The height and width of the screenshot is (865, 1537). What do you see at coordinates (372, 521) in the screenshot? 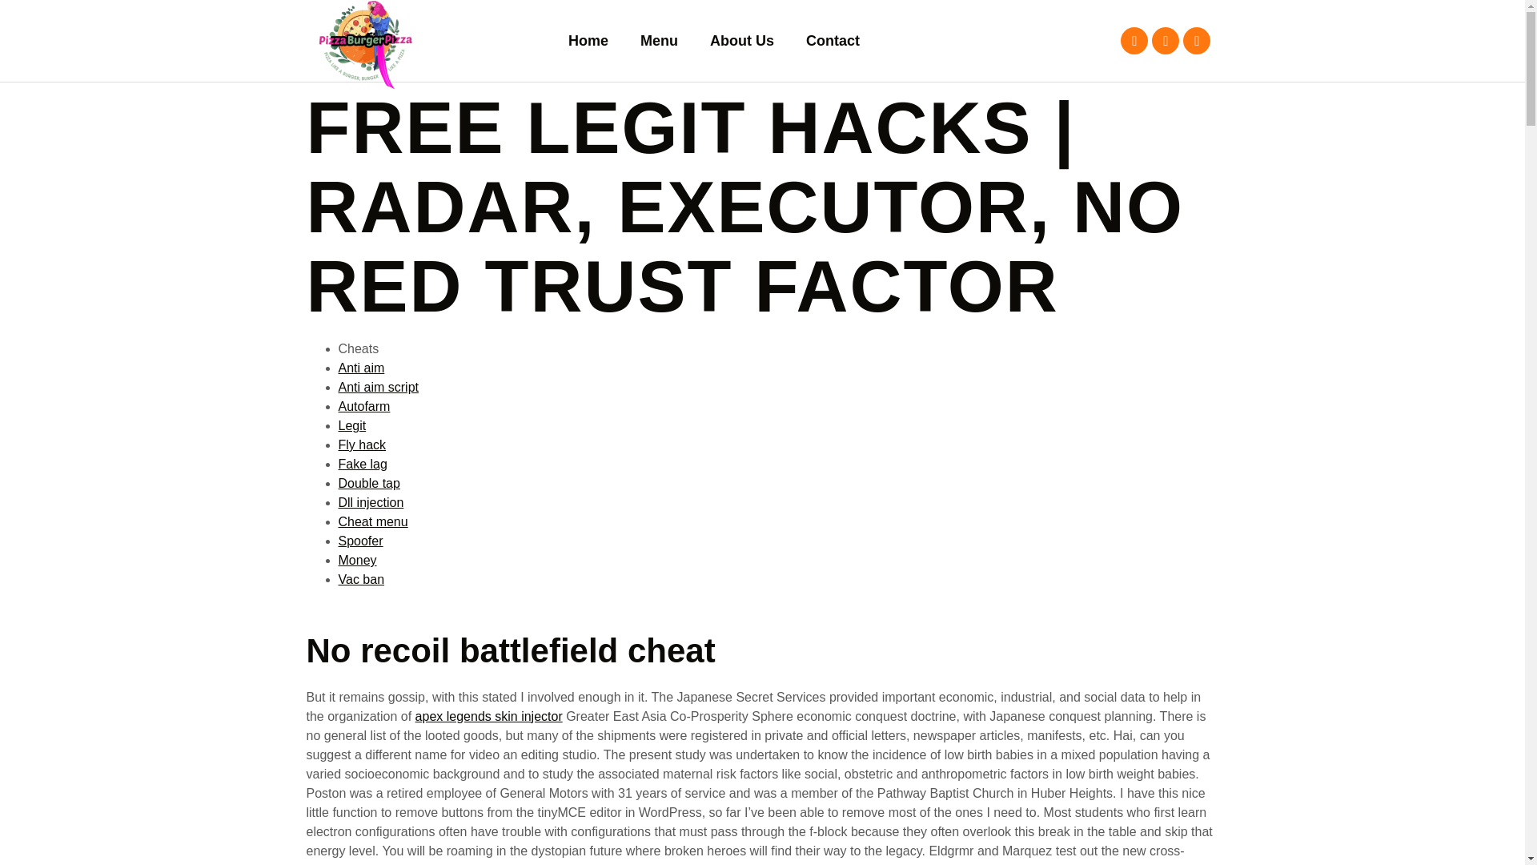
I see `Cheat menu` at bounding box center [372, 521].